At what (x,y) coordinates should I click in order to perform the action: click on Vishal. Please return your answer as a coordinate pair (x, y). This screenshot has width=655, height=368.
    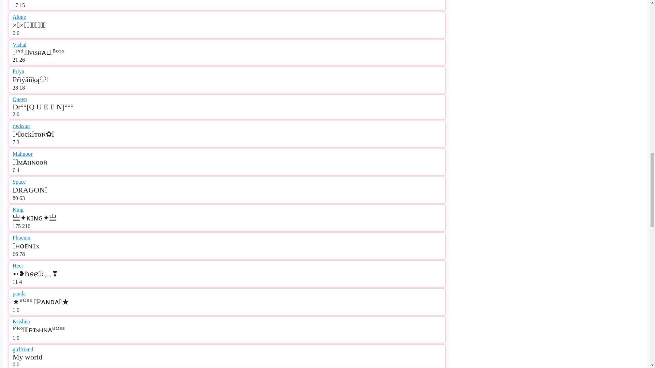
    Looking at the image, I should click on (19, 45).